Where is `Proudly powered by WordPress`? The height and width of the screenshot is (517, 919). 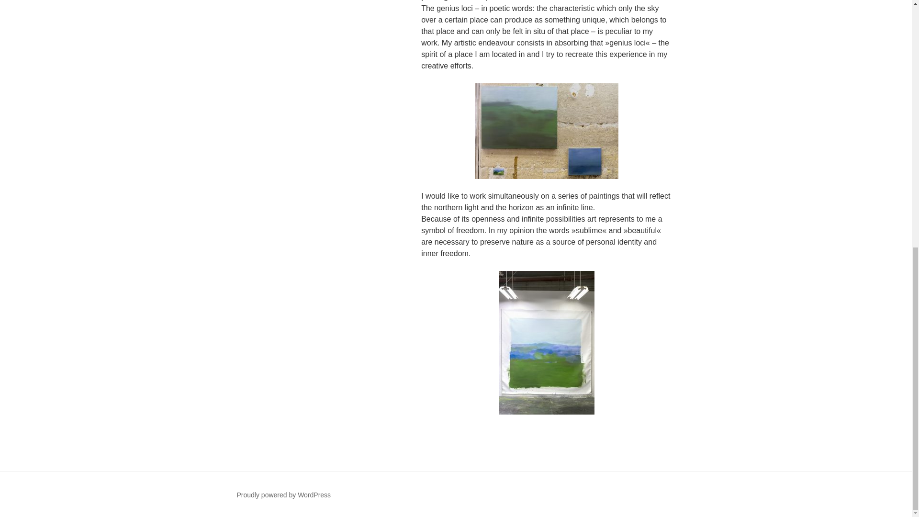 Proudly powered by WordPress is located at coordinates (283, 495).